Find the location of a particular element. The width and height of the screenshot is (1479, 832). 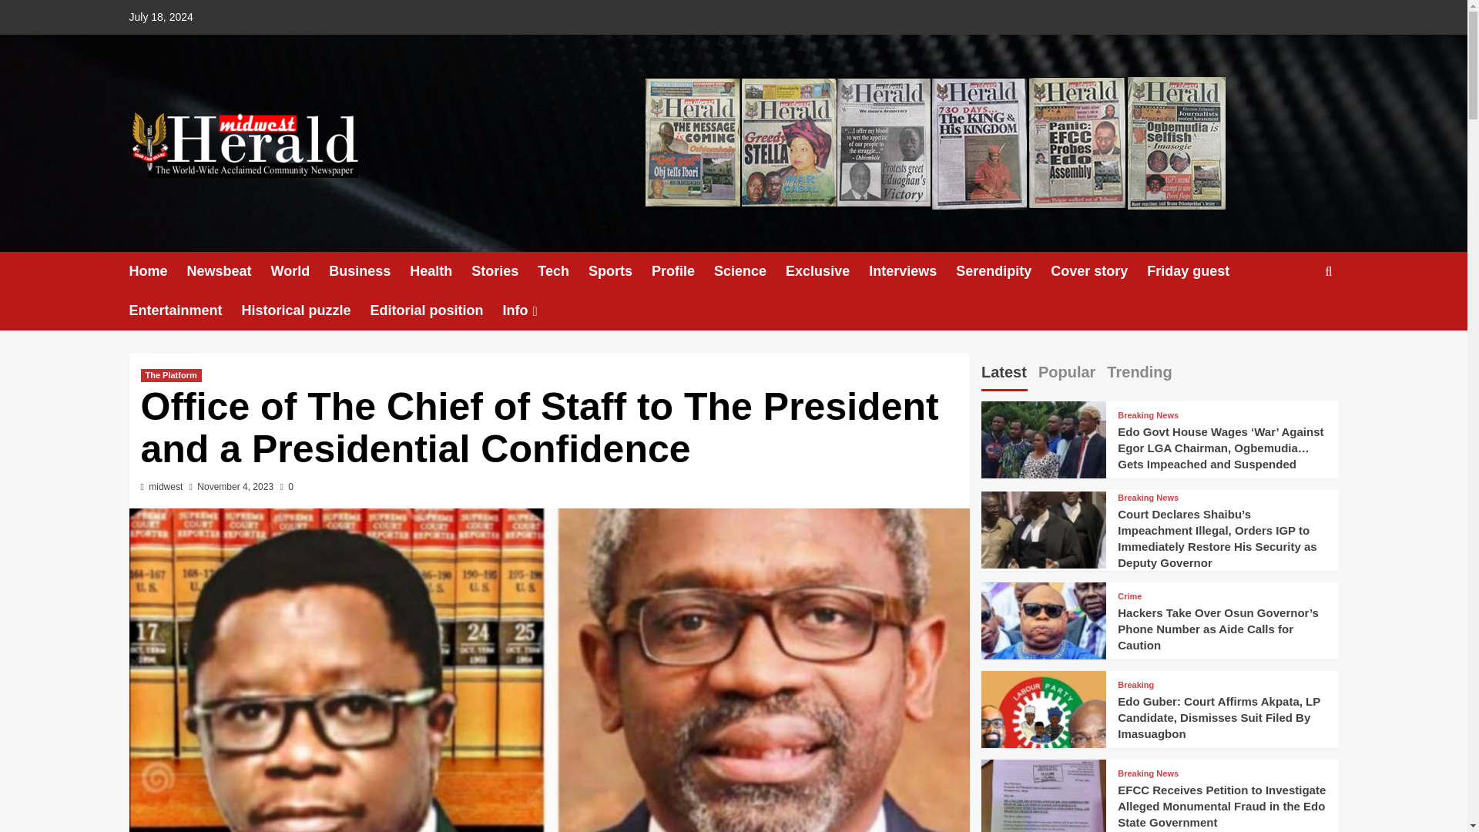

World is located at coordinates (300, 271).